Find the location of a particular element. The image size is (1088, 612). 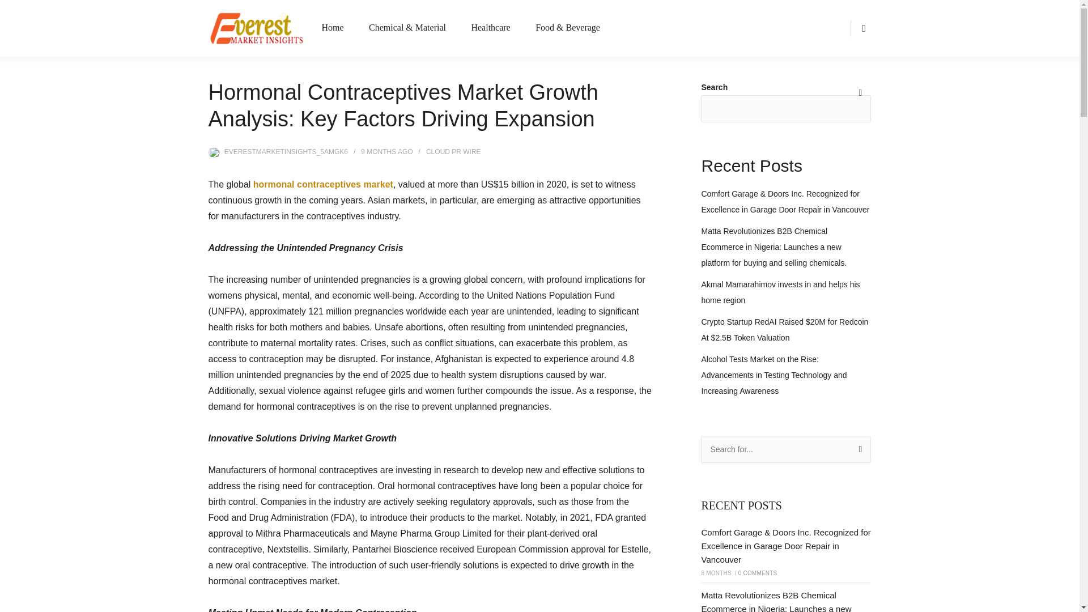

Home is located at coordinates (332, 28).